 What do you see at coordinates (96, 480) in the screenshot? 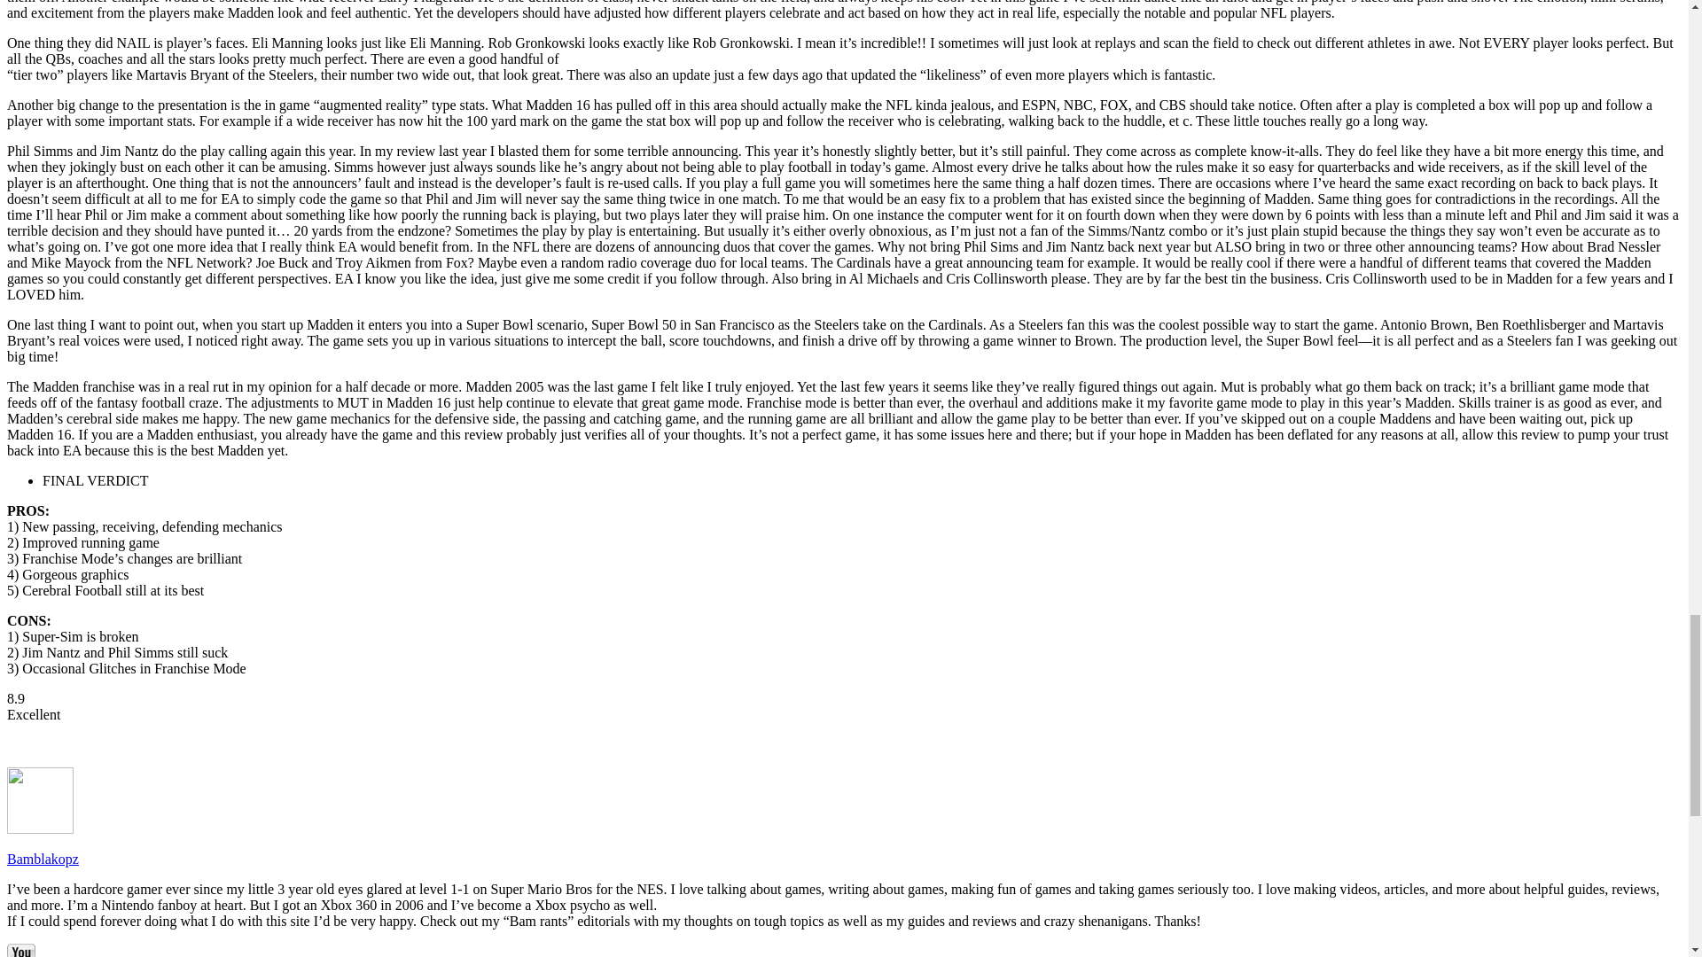
I see `tab1` at bounding box center [96, 480].